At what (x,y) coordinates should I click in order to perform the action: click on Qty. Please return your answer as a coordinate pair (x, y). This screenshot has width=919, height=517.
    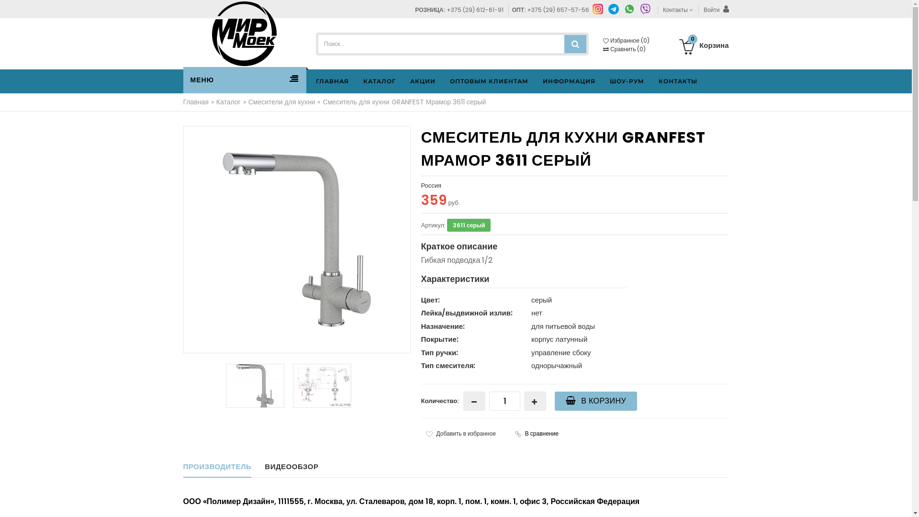
    Looking at the image, I should click on (504, 401).